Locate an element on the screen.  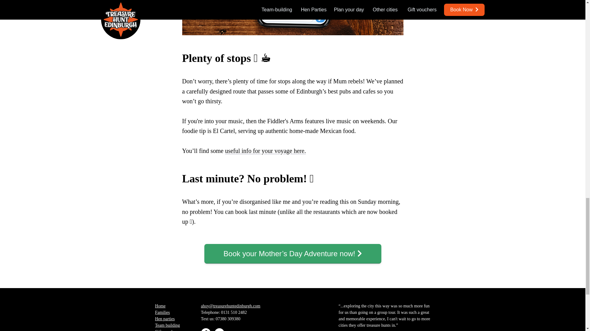
07380 309380 is located at coordinates (228, 318).